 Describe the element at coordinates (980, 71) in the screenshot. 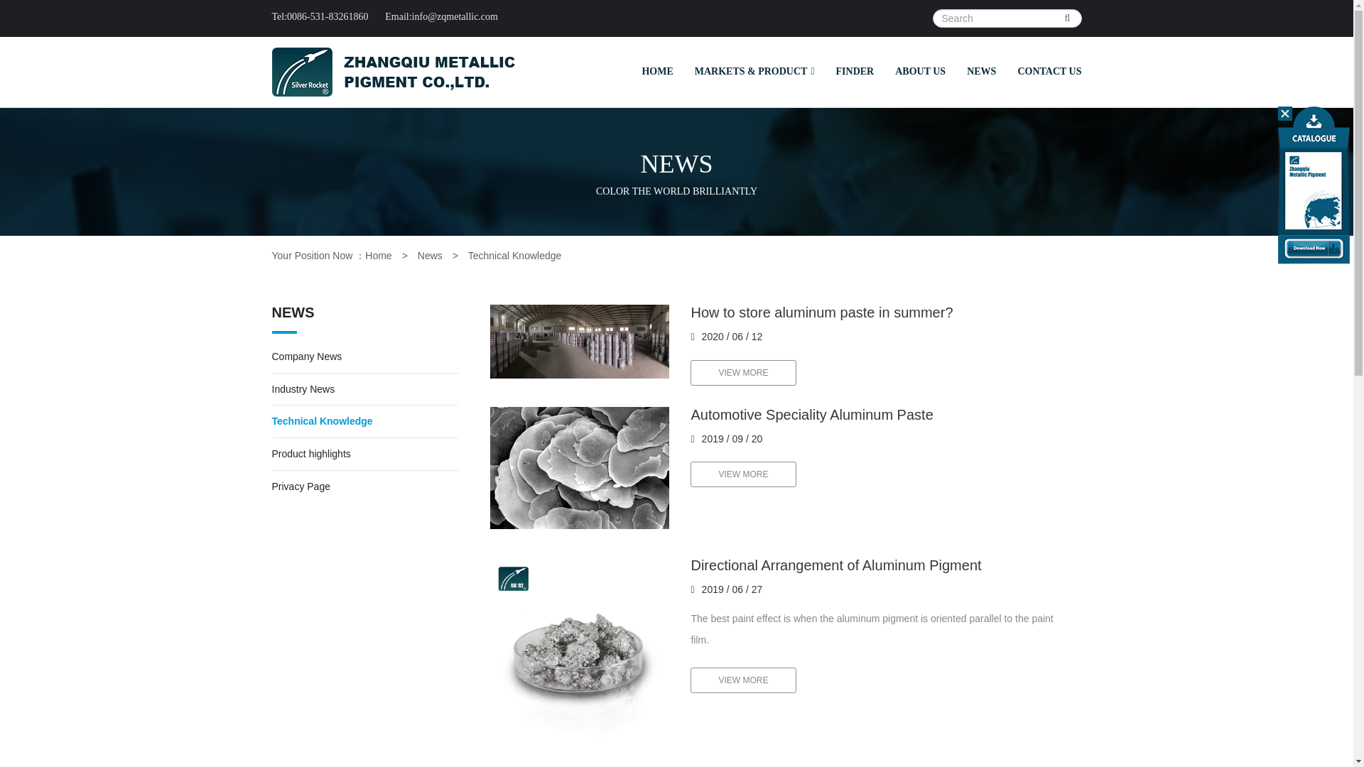

I see `NEWS` at that location.